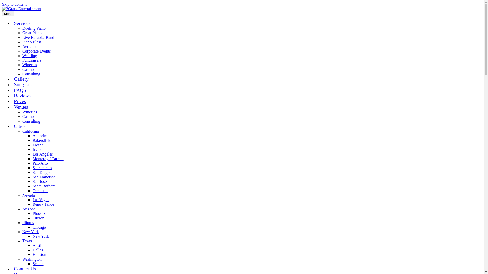 This screenshot has height=274, width=488. Describe the element at coordinates (29, 117) in the screenshot. I see `Casinos` at that location.